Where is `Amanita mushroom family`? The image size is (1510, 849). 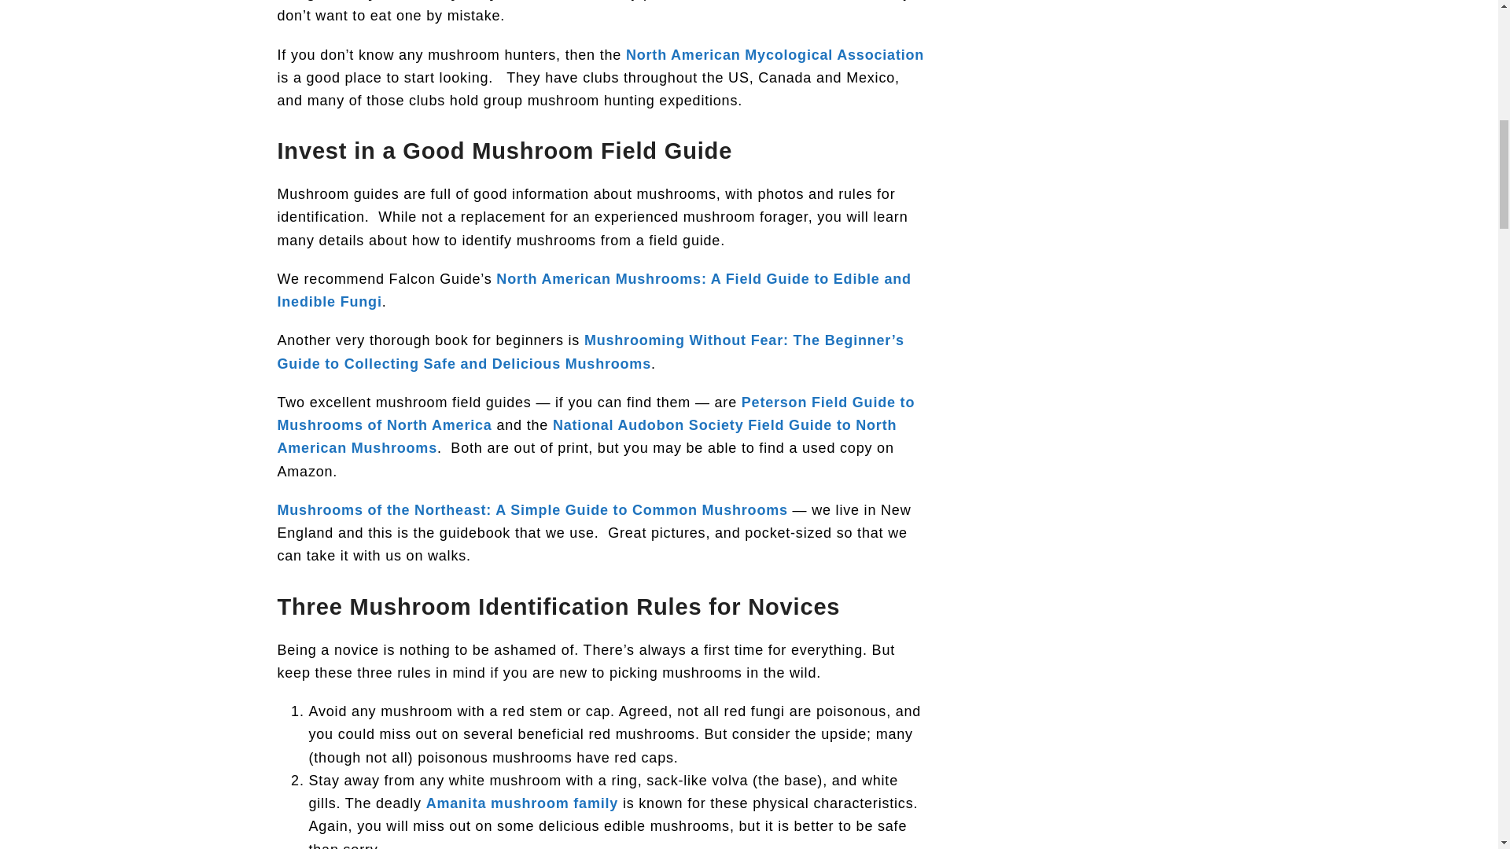 Amanita mushroom family is located at coordinates (521, 803).